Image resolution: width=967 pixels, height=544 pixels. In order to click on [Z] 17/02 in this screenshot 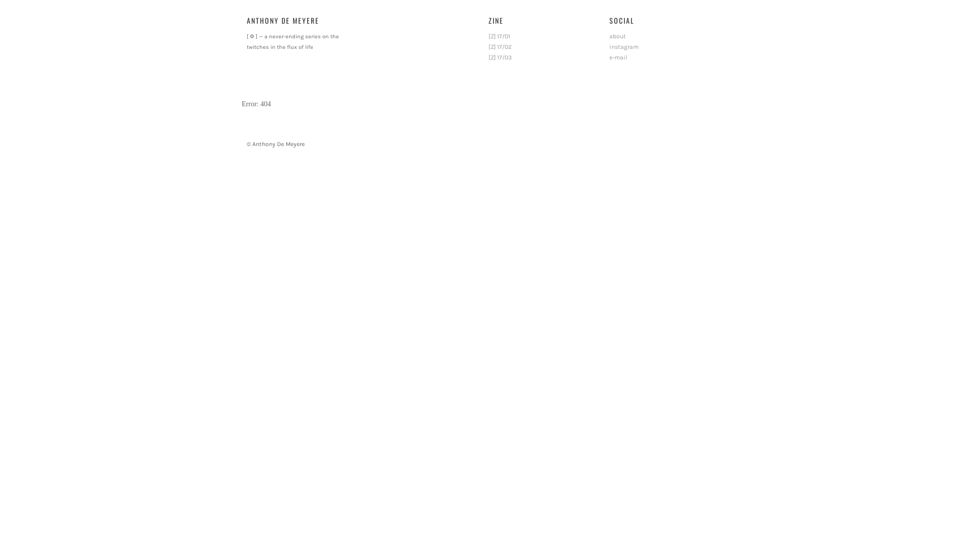, I will do `click(500, 47)`.